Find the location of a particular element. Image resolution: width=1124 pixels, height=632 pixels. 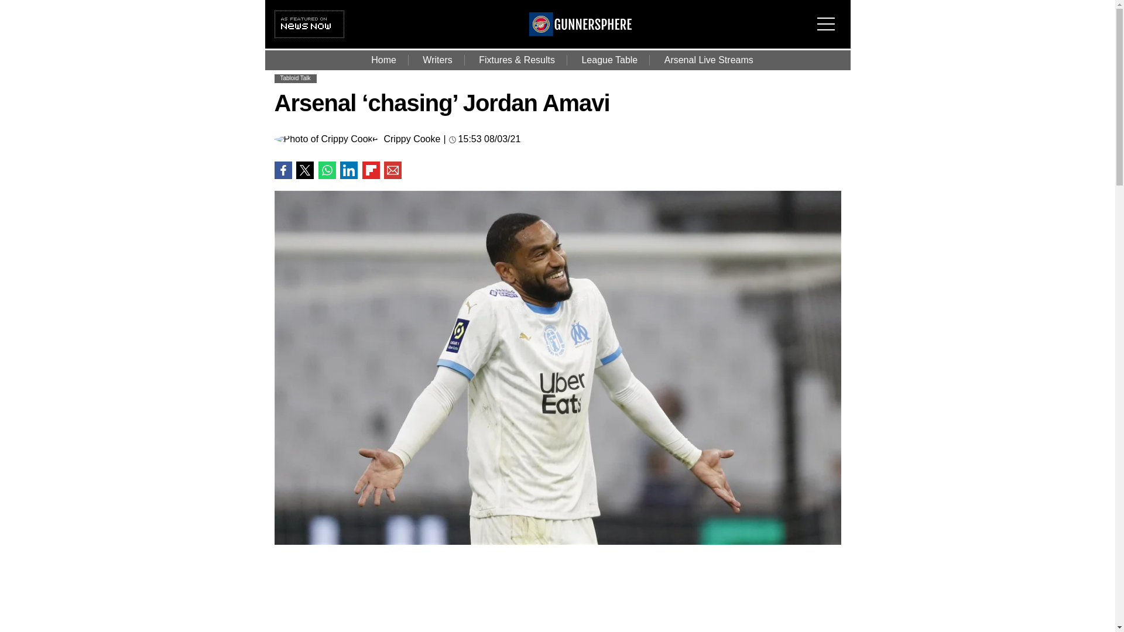

Menu is located at coordinates (829, 16).